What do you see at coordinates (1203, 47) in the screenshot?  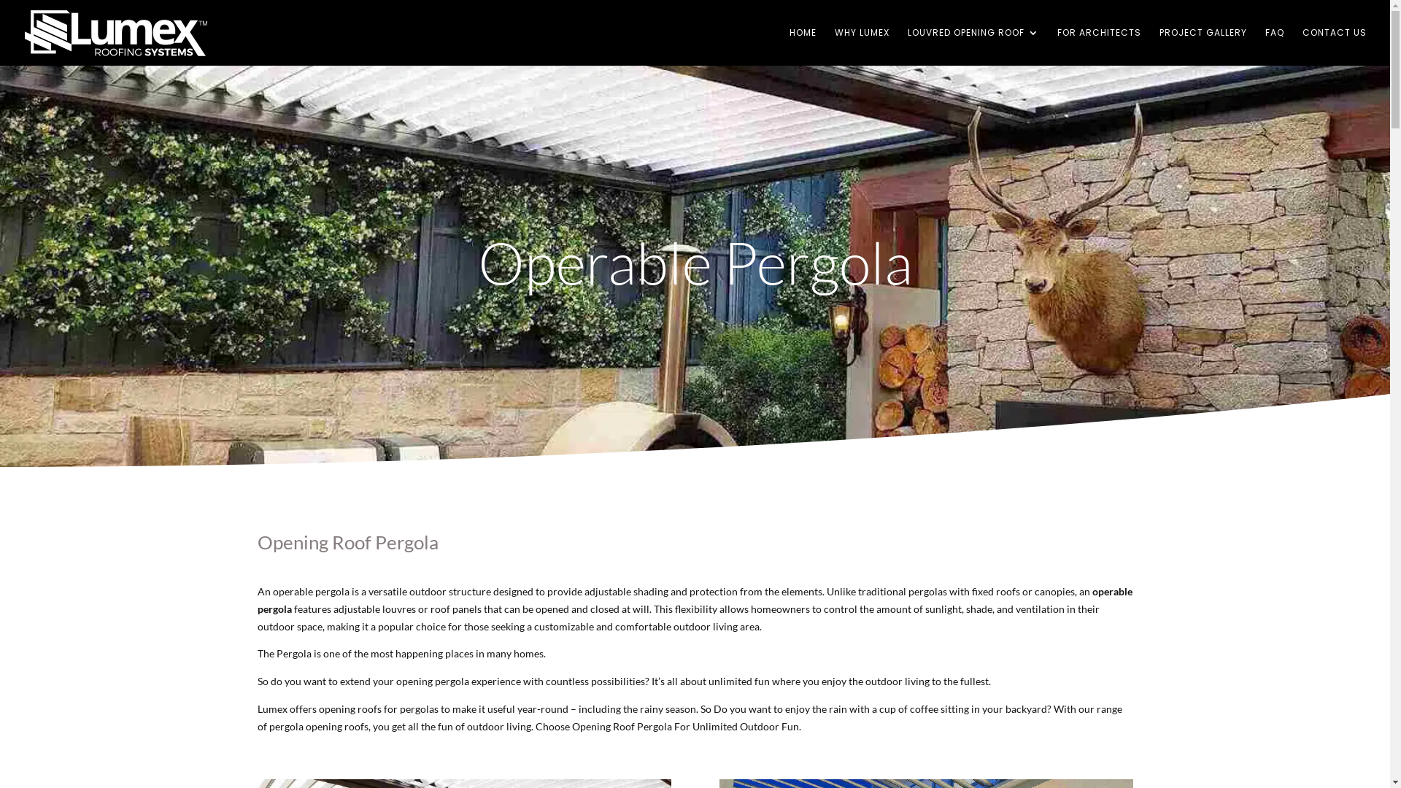 I see `PROJECT GALLERY` at bounding box center [1203, 47].